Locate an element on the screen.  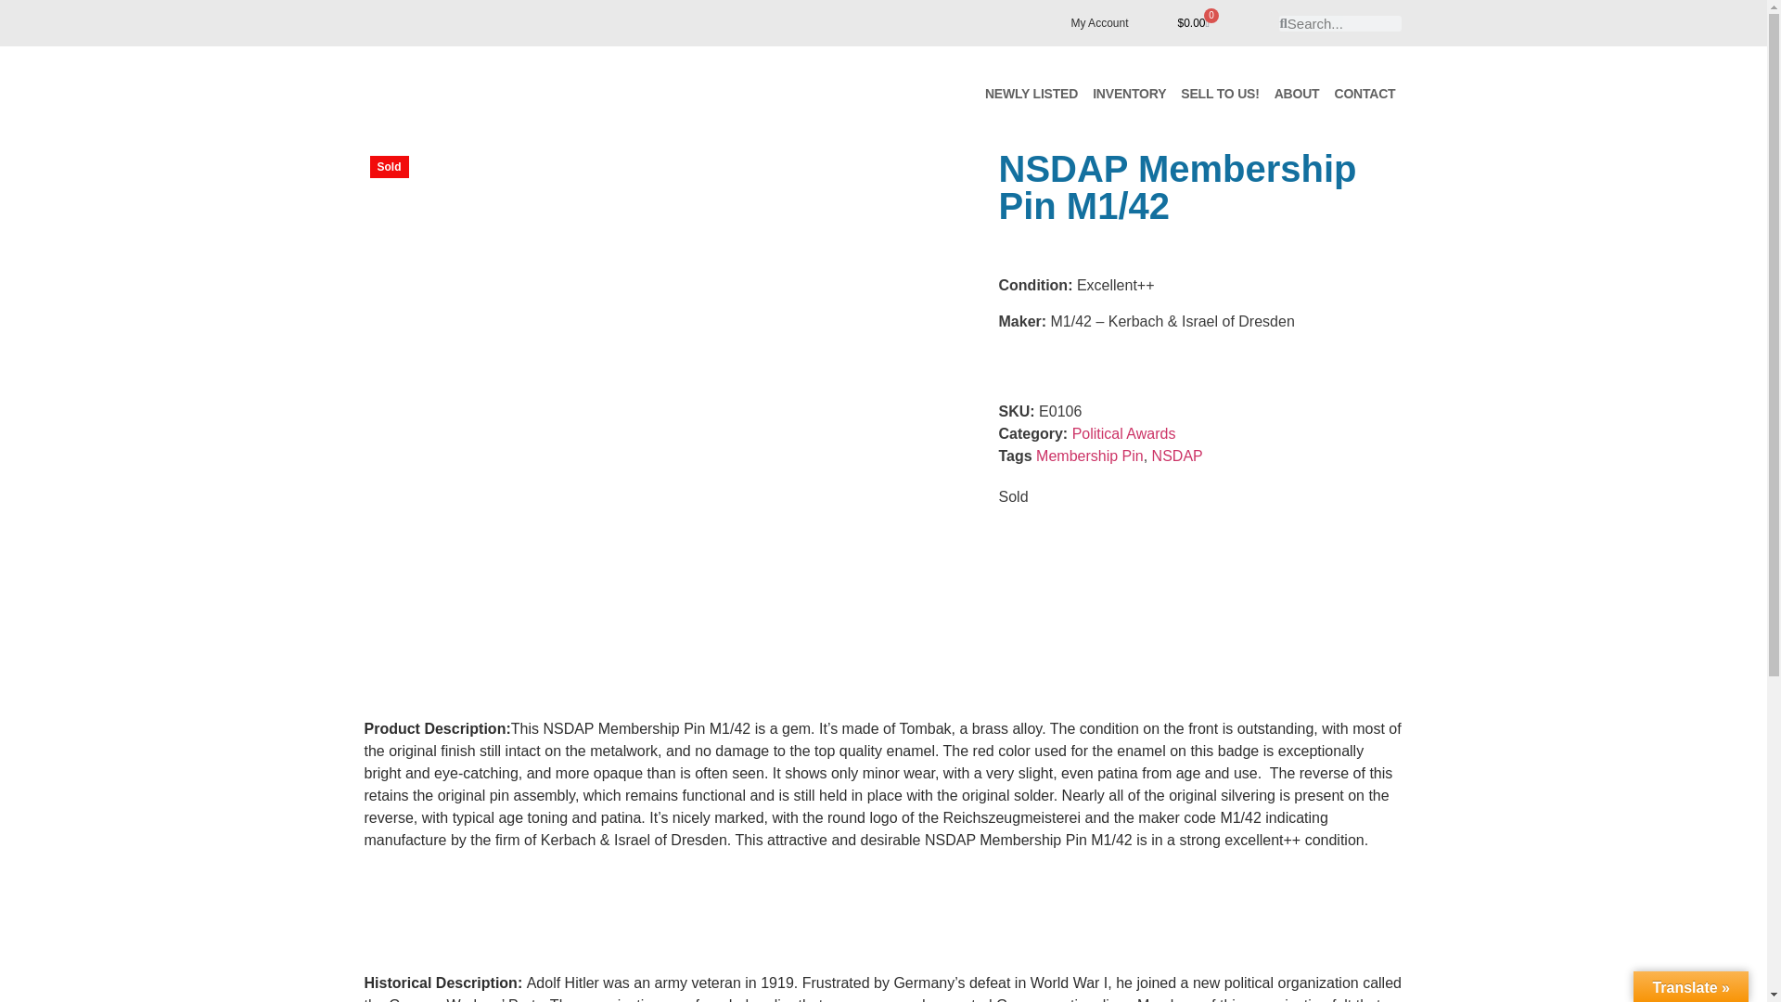
INVENTORY is located at coordinates (1129, 93).